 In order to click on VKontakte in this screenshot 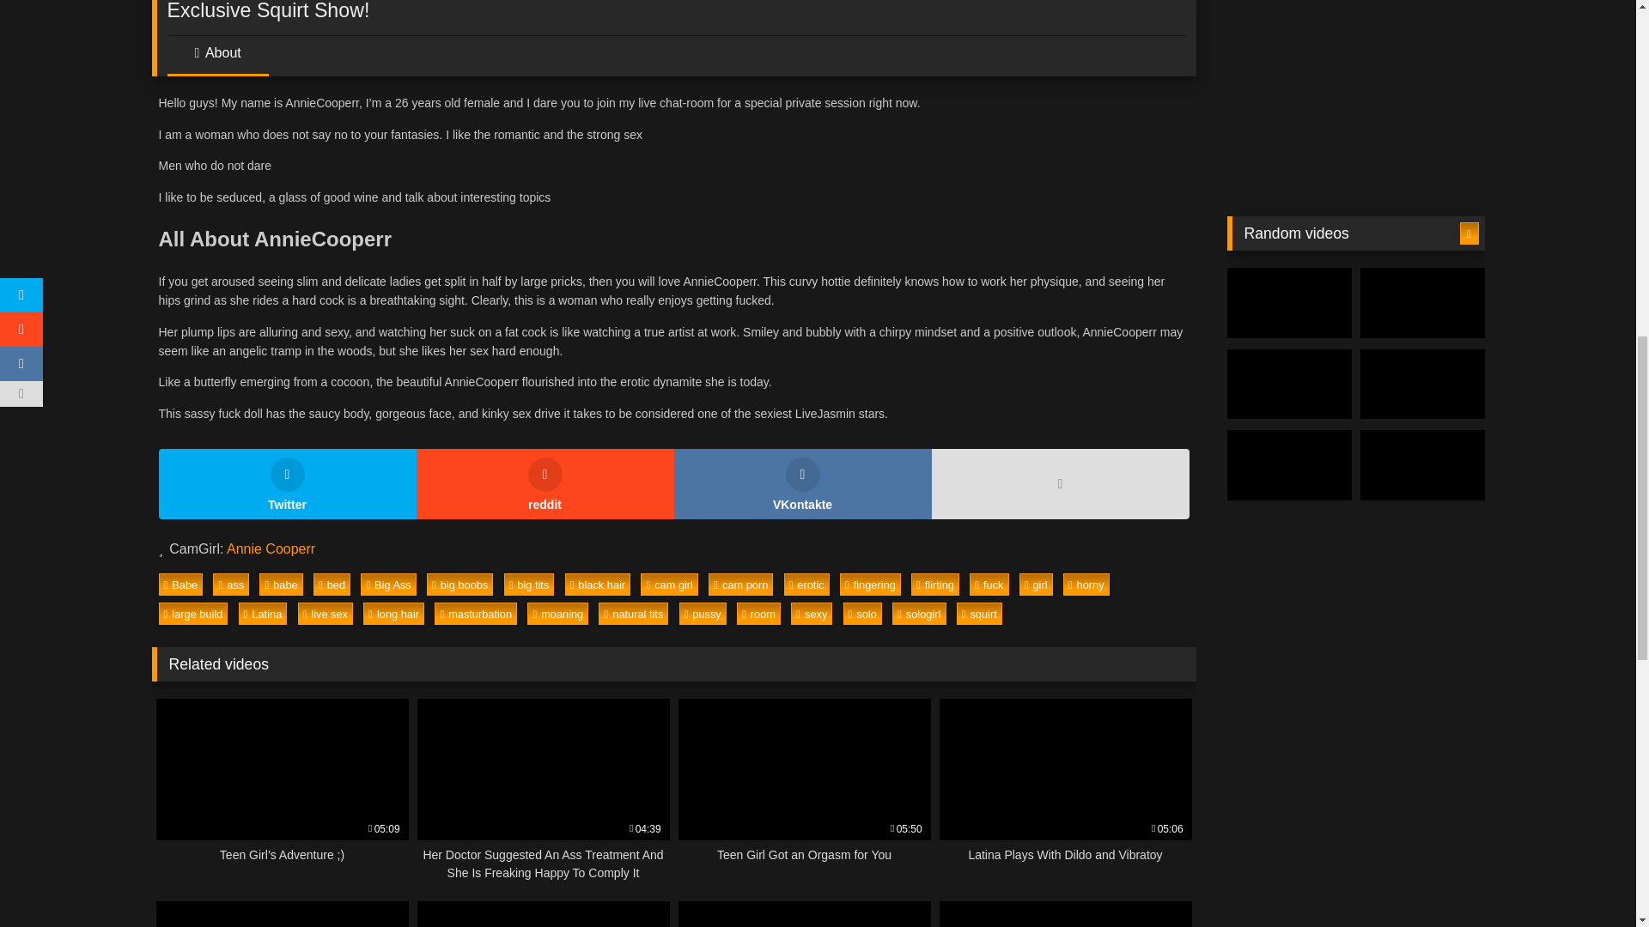, I will do `click(802, 483)`.